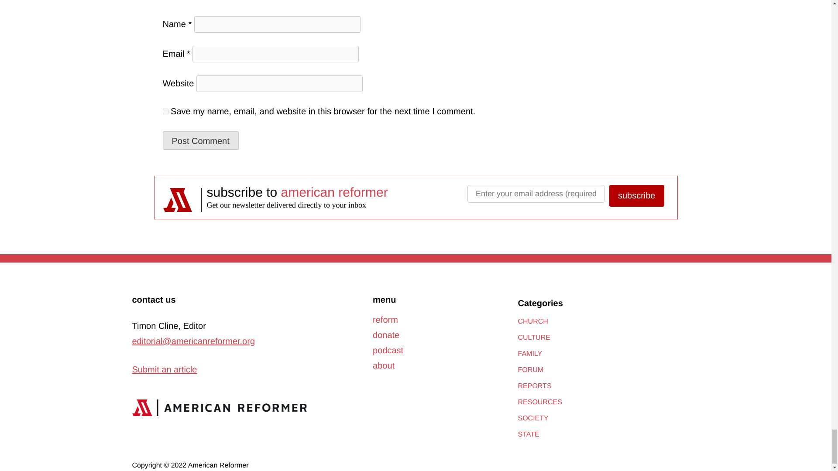 Image resolution: width=838 pixels, height=471 pixels. I want to click on yes, so click(165, 112).